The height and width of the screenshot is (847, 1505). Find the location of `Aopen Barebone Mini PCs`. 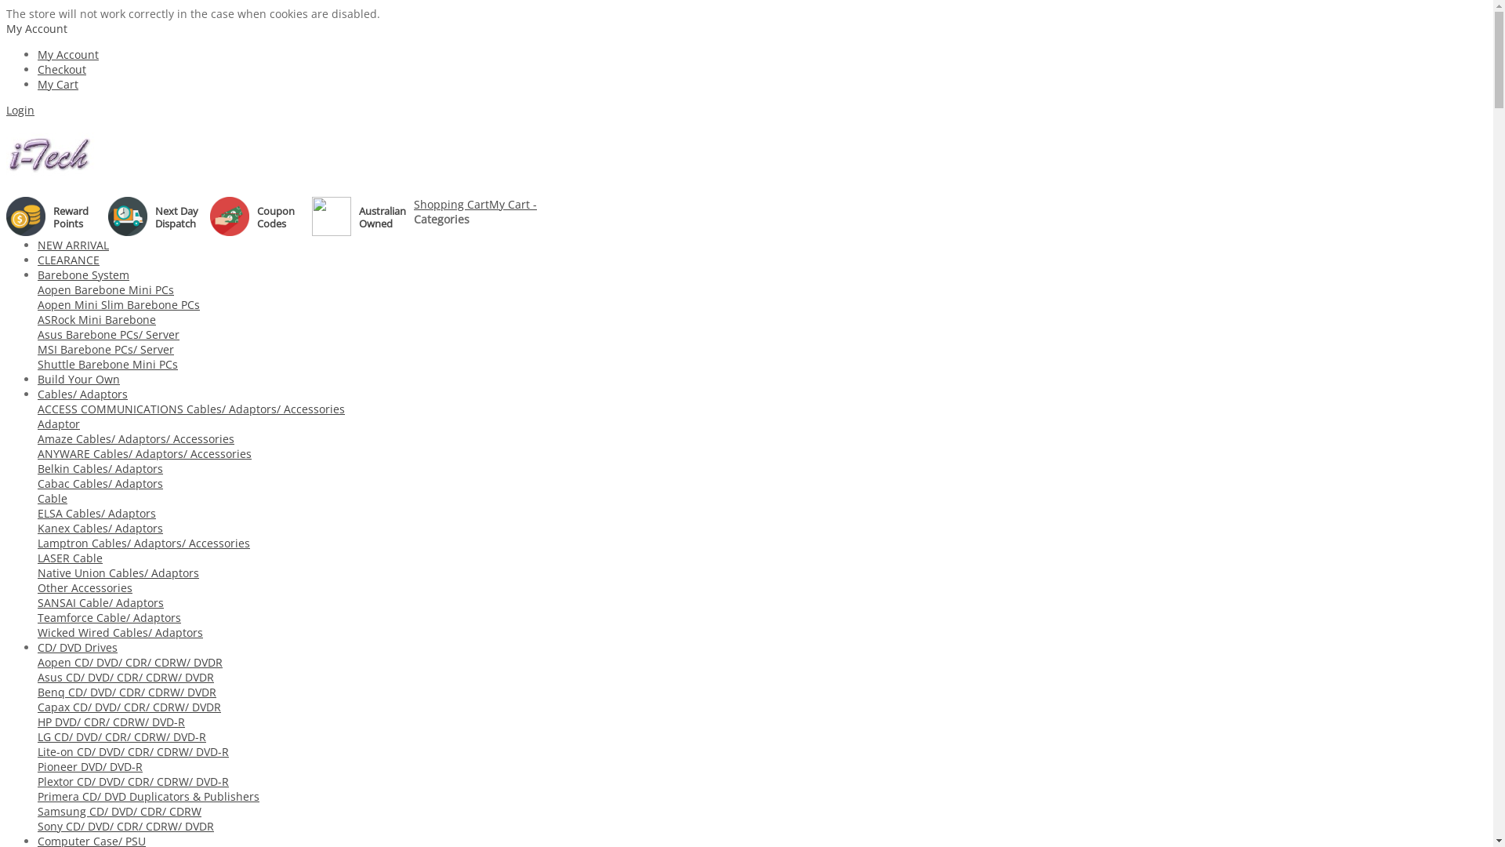

Aopen Barebone Mini PCs is located at coordinates (106, 290).